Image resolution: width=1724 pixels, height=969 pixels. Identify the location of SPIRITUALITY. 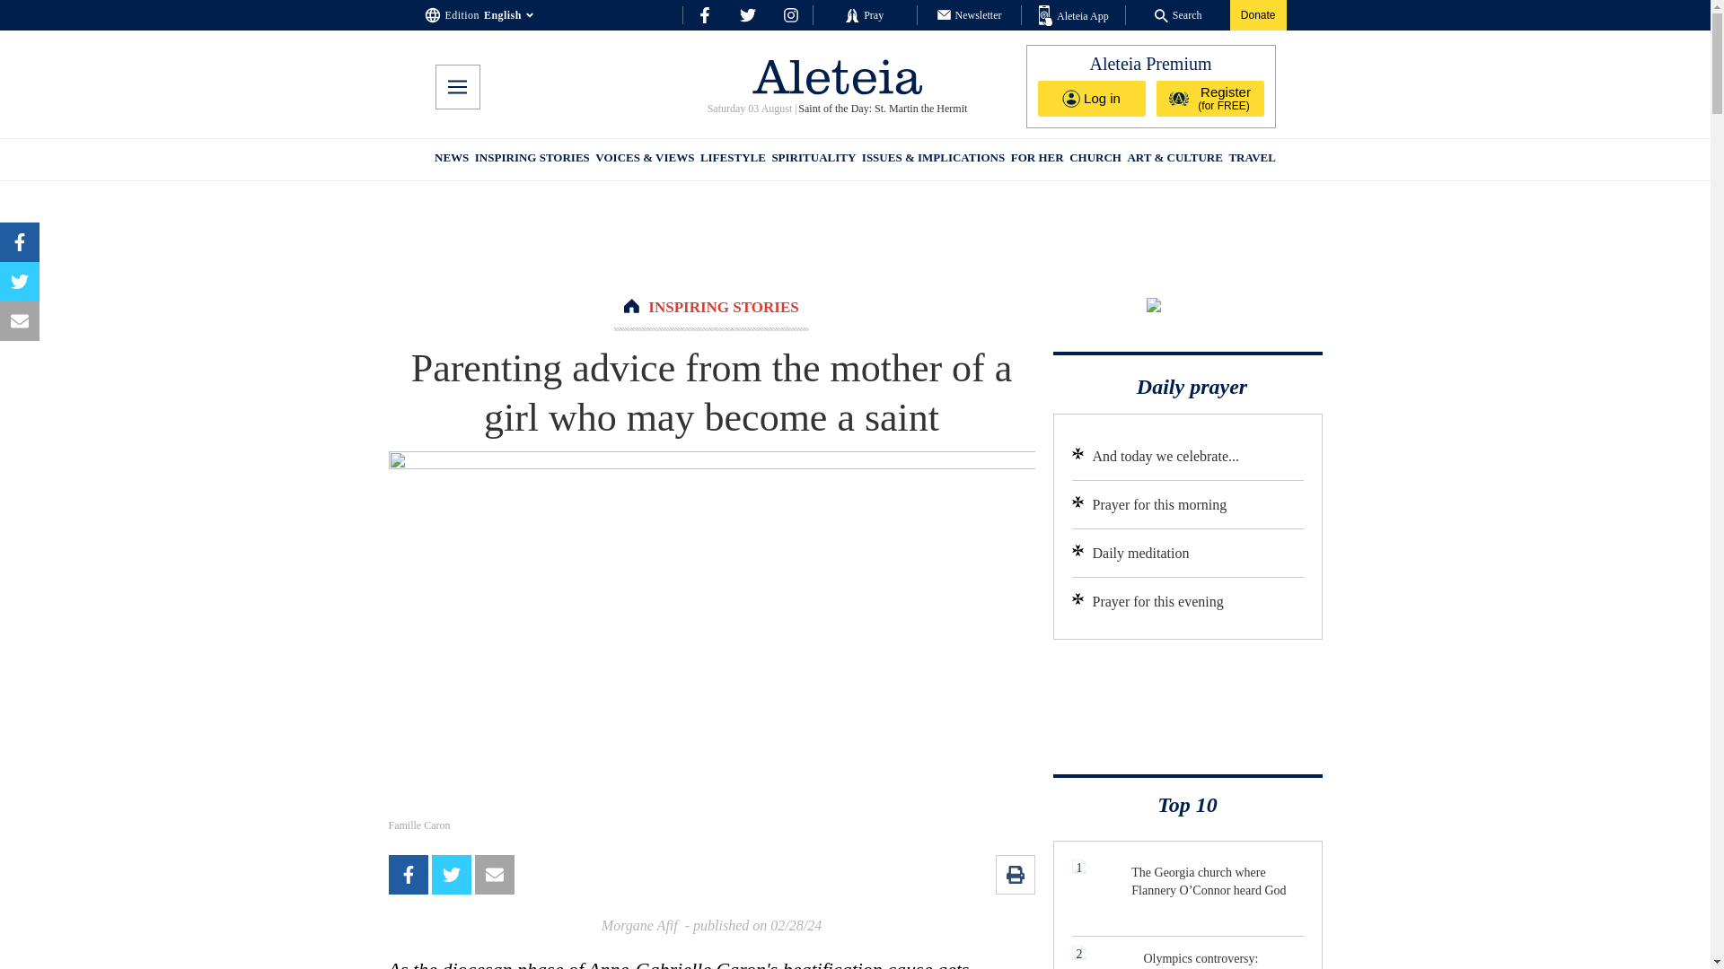
(813, 160).